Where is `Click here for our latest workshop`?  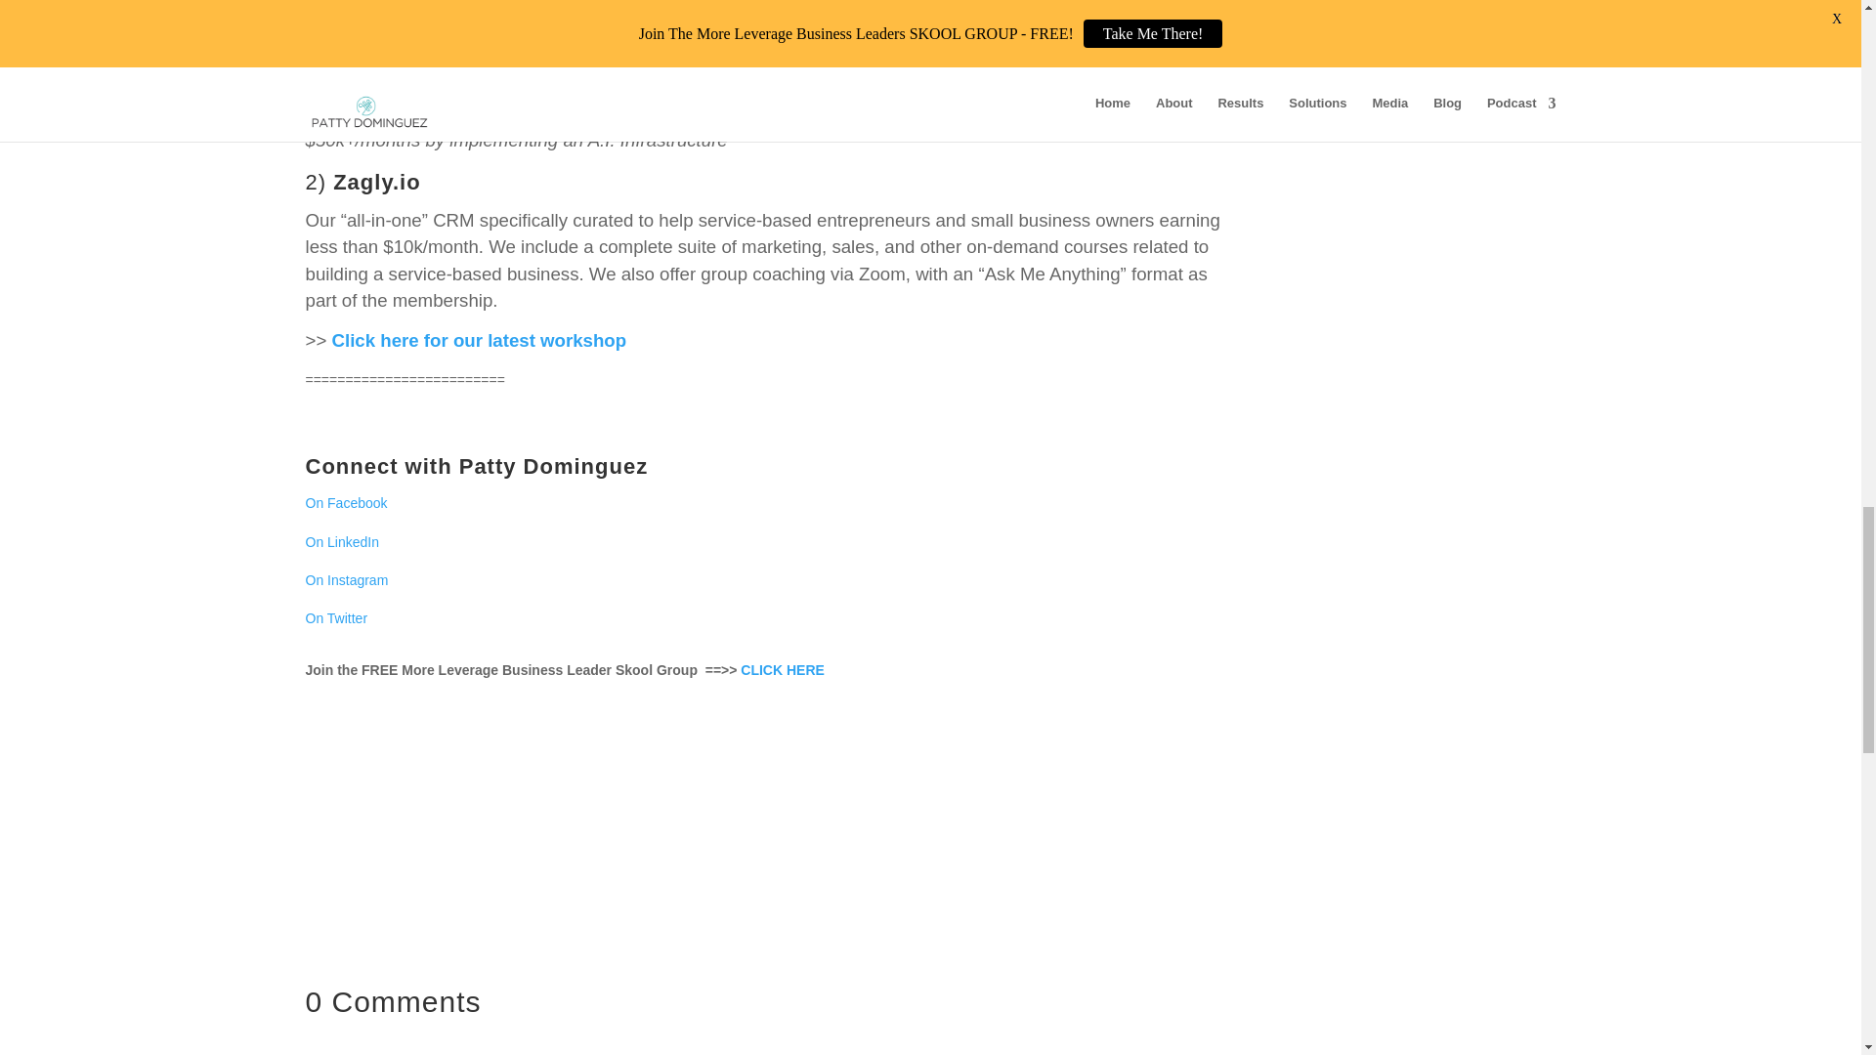 Click here for our latest workshop is located at coordinates (479, 340).